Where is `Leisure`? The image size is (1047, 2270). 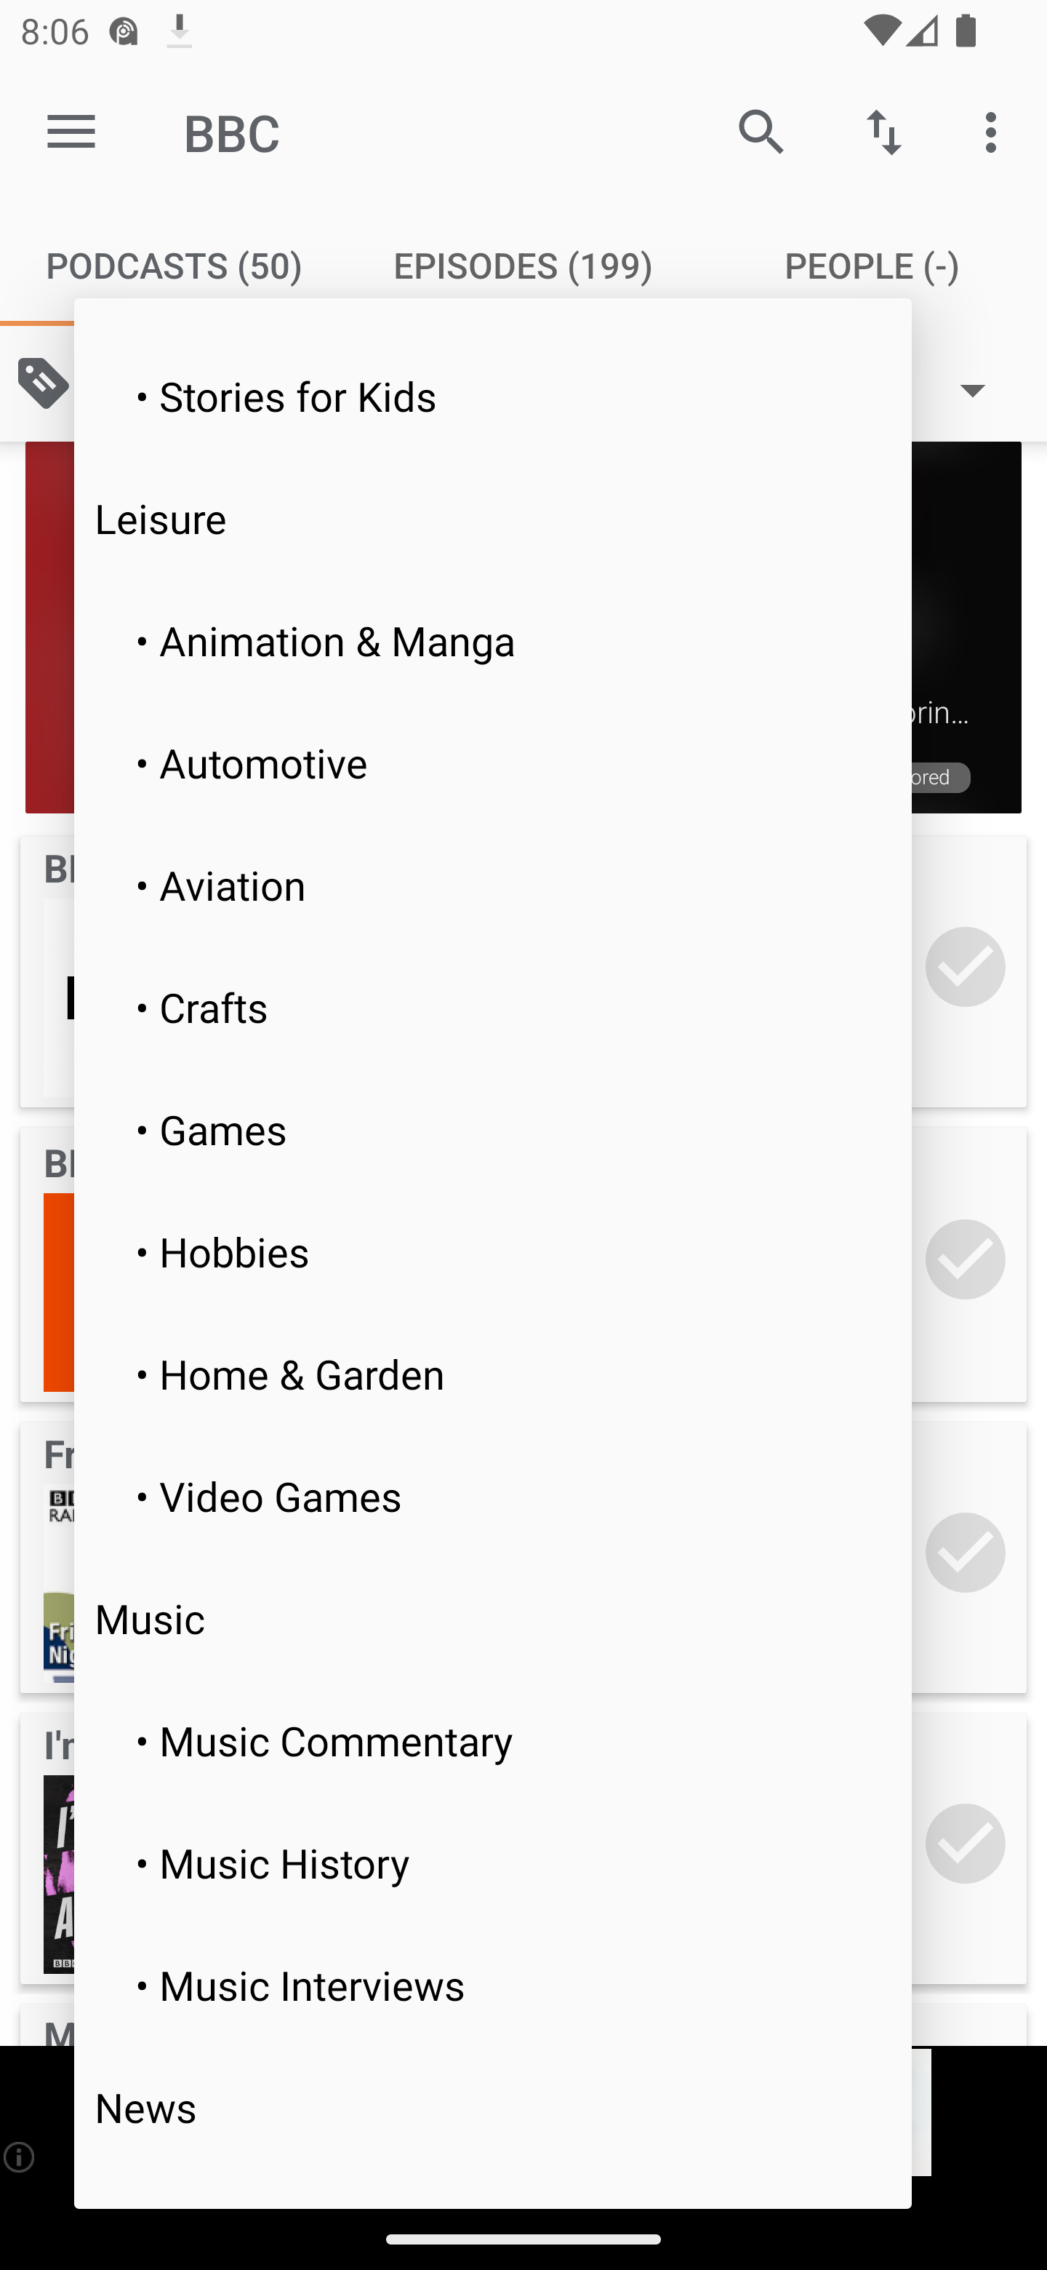 Leisure is located at coordinates (493, 517).